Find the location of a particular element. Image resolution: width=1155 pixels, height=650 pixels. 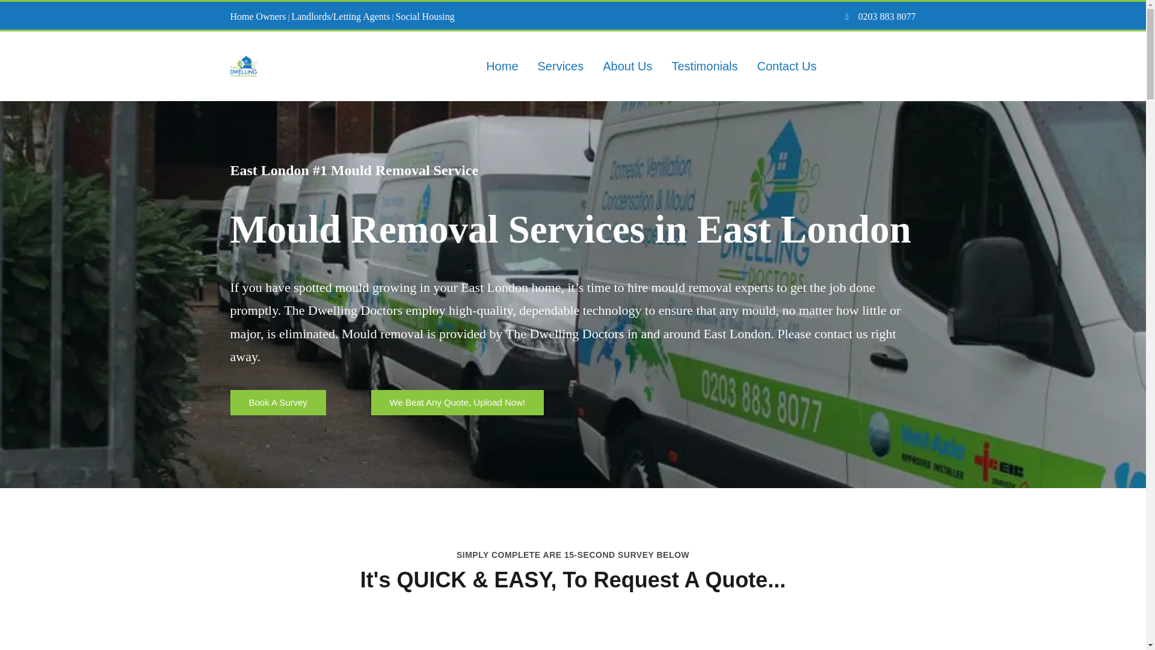

Call Us Now is located at coordinates (878, 67).